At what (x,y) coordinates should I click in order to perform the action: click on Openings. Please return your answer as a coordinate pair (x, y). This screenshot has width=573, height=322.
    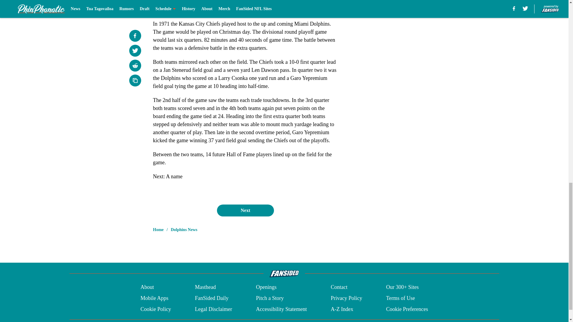
    Looking at the image, I should click on (266, 287).